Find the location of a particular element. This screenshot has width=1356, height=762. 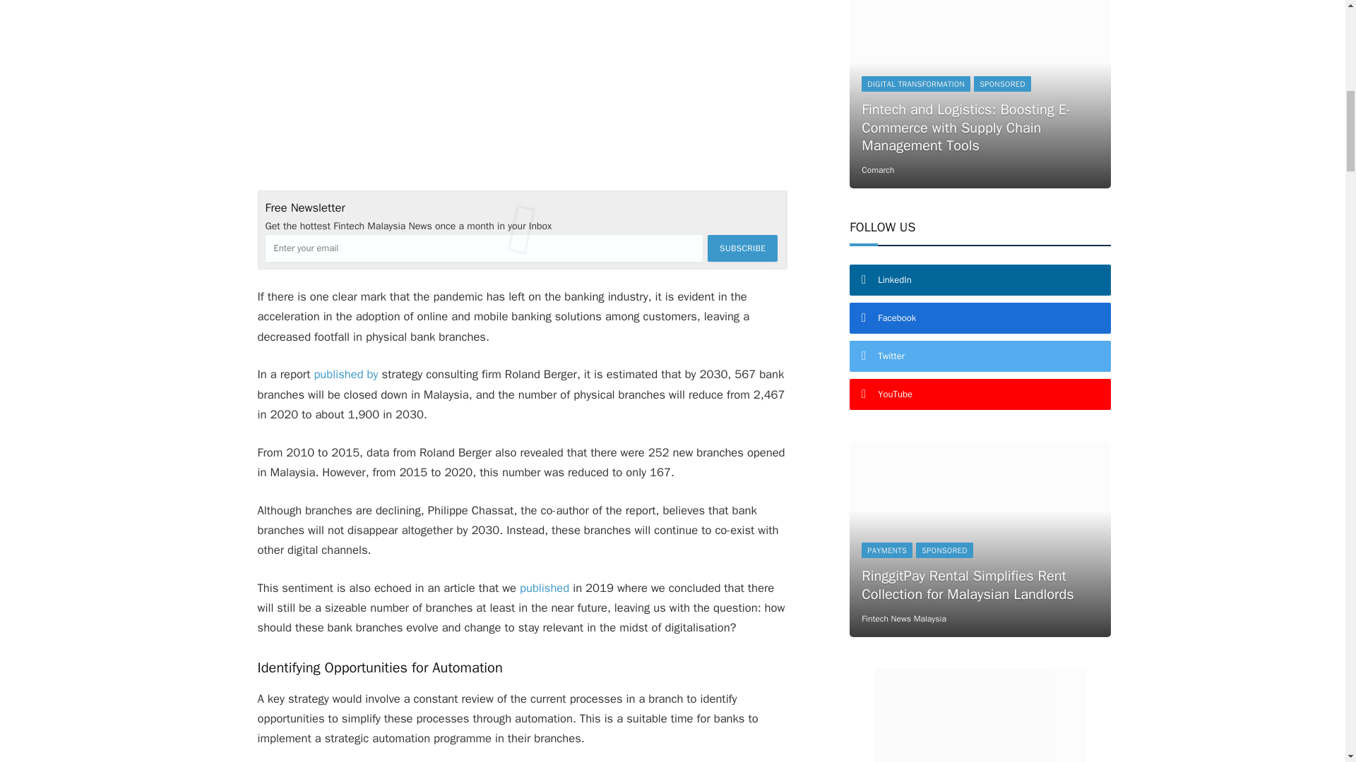

Subscribe is located at coordinates (742, 248).